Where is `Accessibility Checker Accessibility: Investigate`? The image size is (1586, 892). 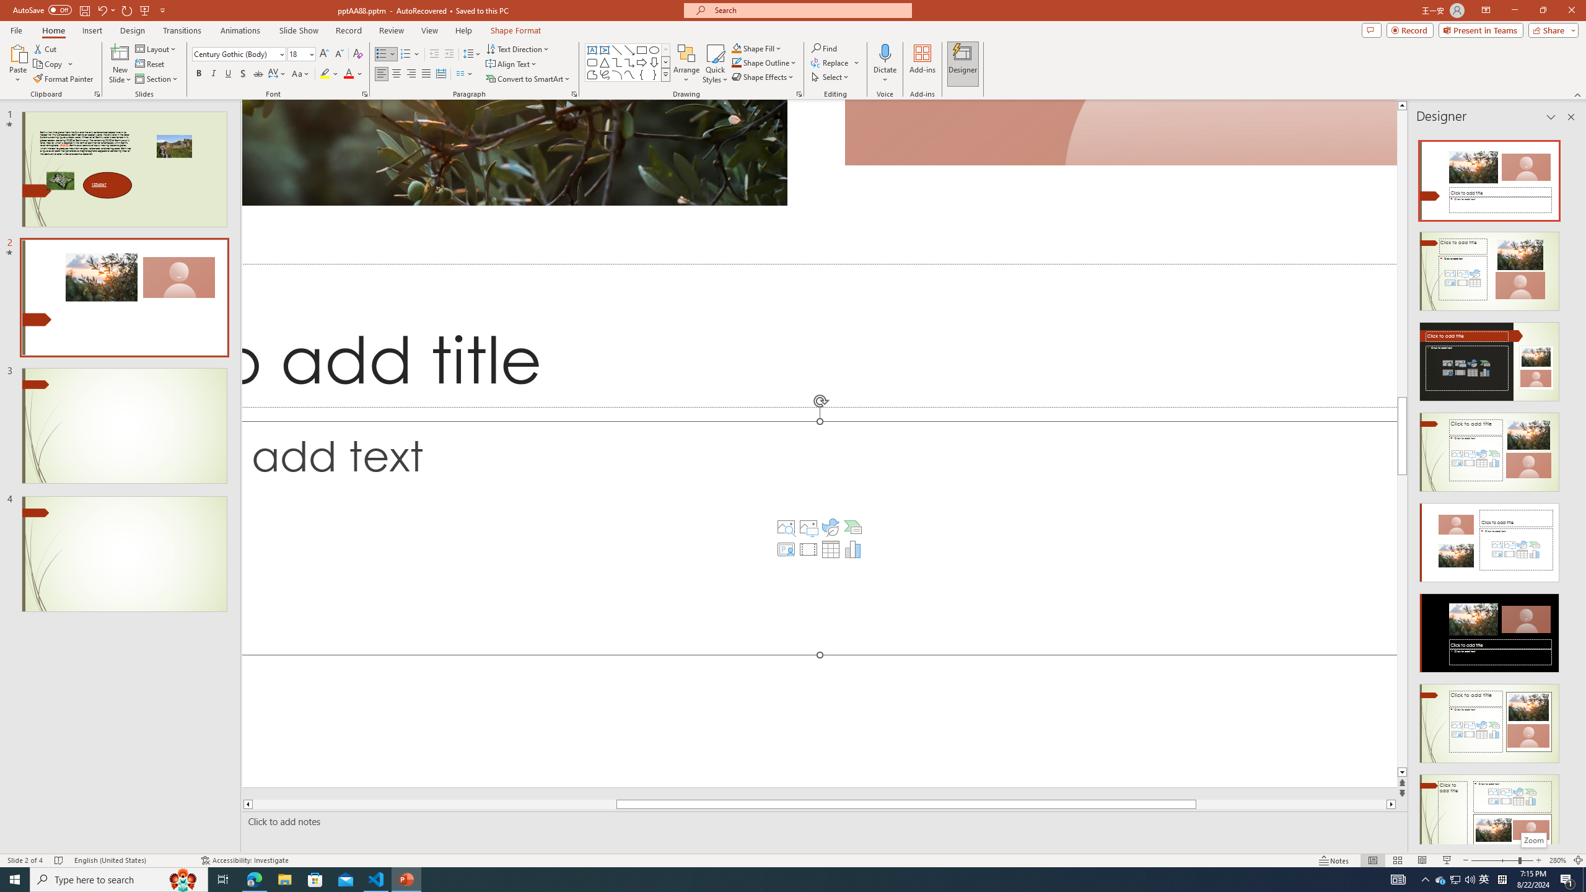
Accessibility Checker Accessibility: Investigate is located at coordinates (245, 860).